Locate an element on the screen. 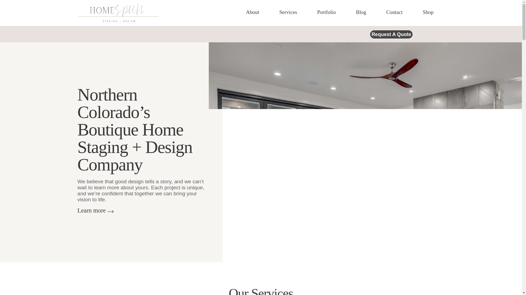 This screenshot has width=526, height=295. Services is located at coordinates (288, 12).